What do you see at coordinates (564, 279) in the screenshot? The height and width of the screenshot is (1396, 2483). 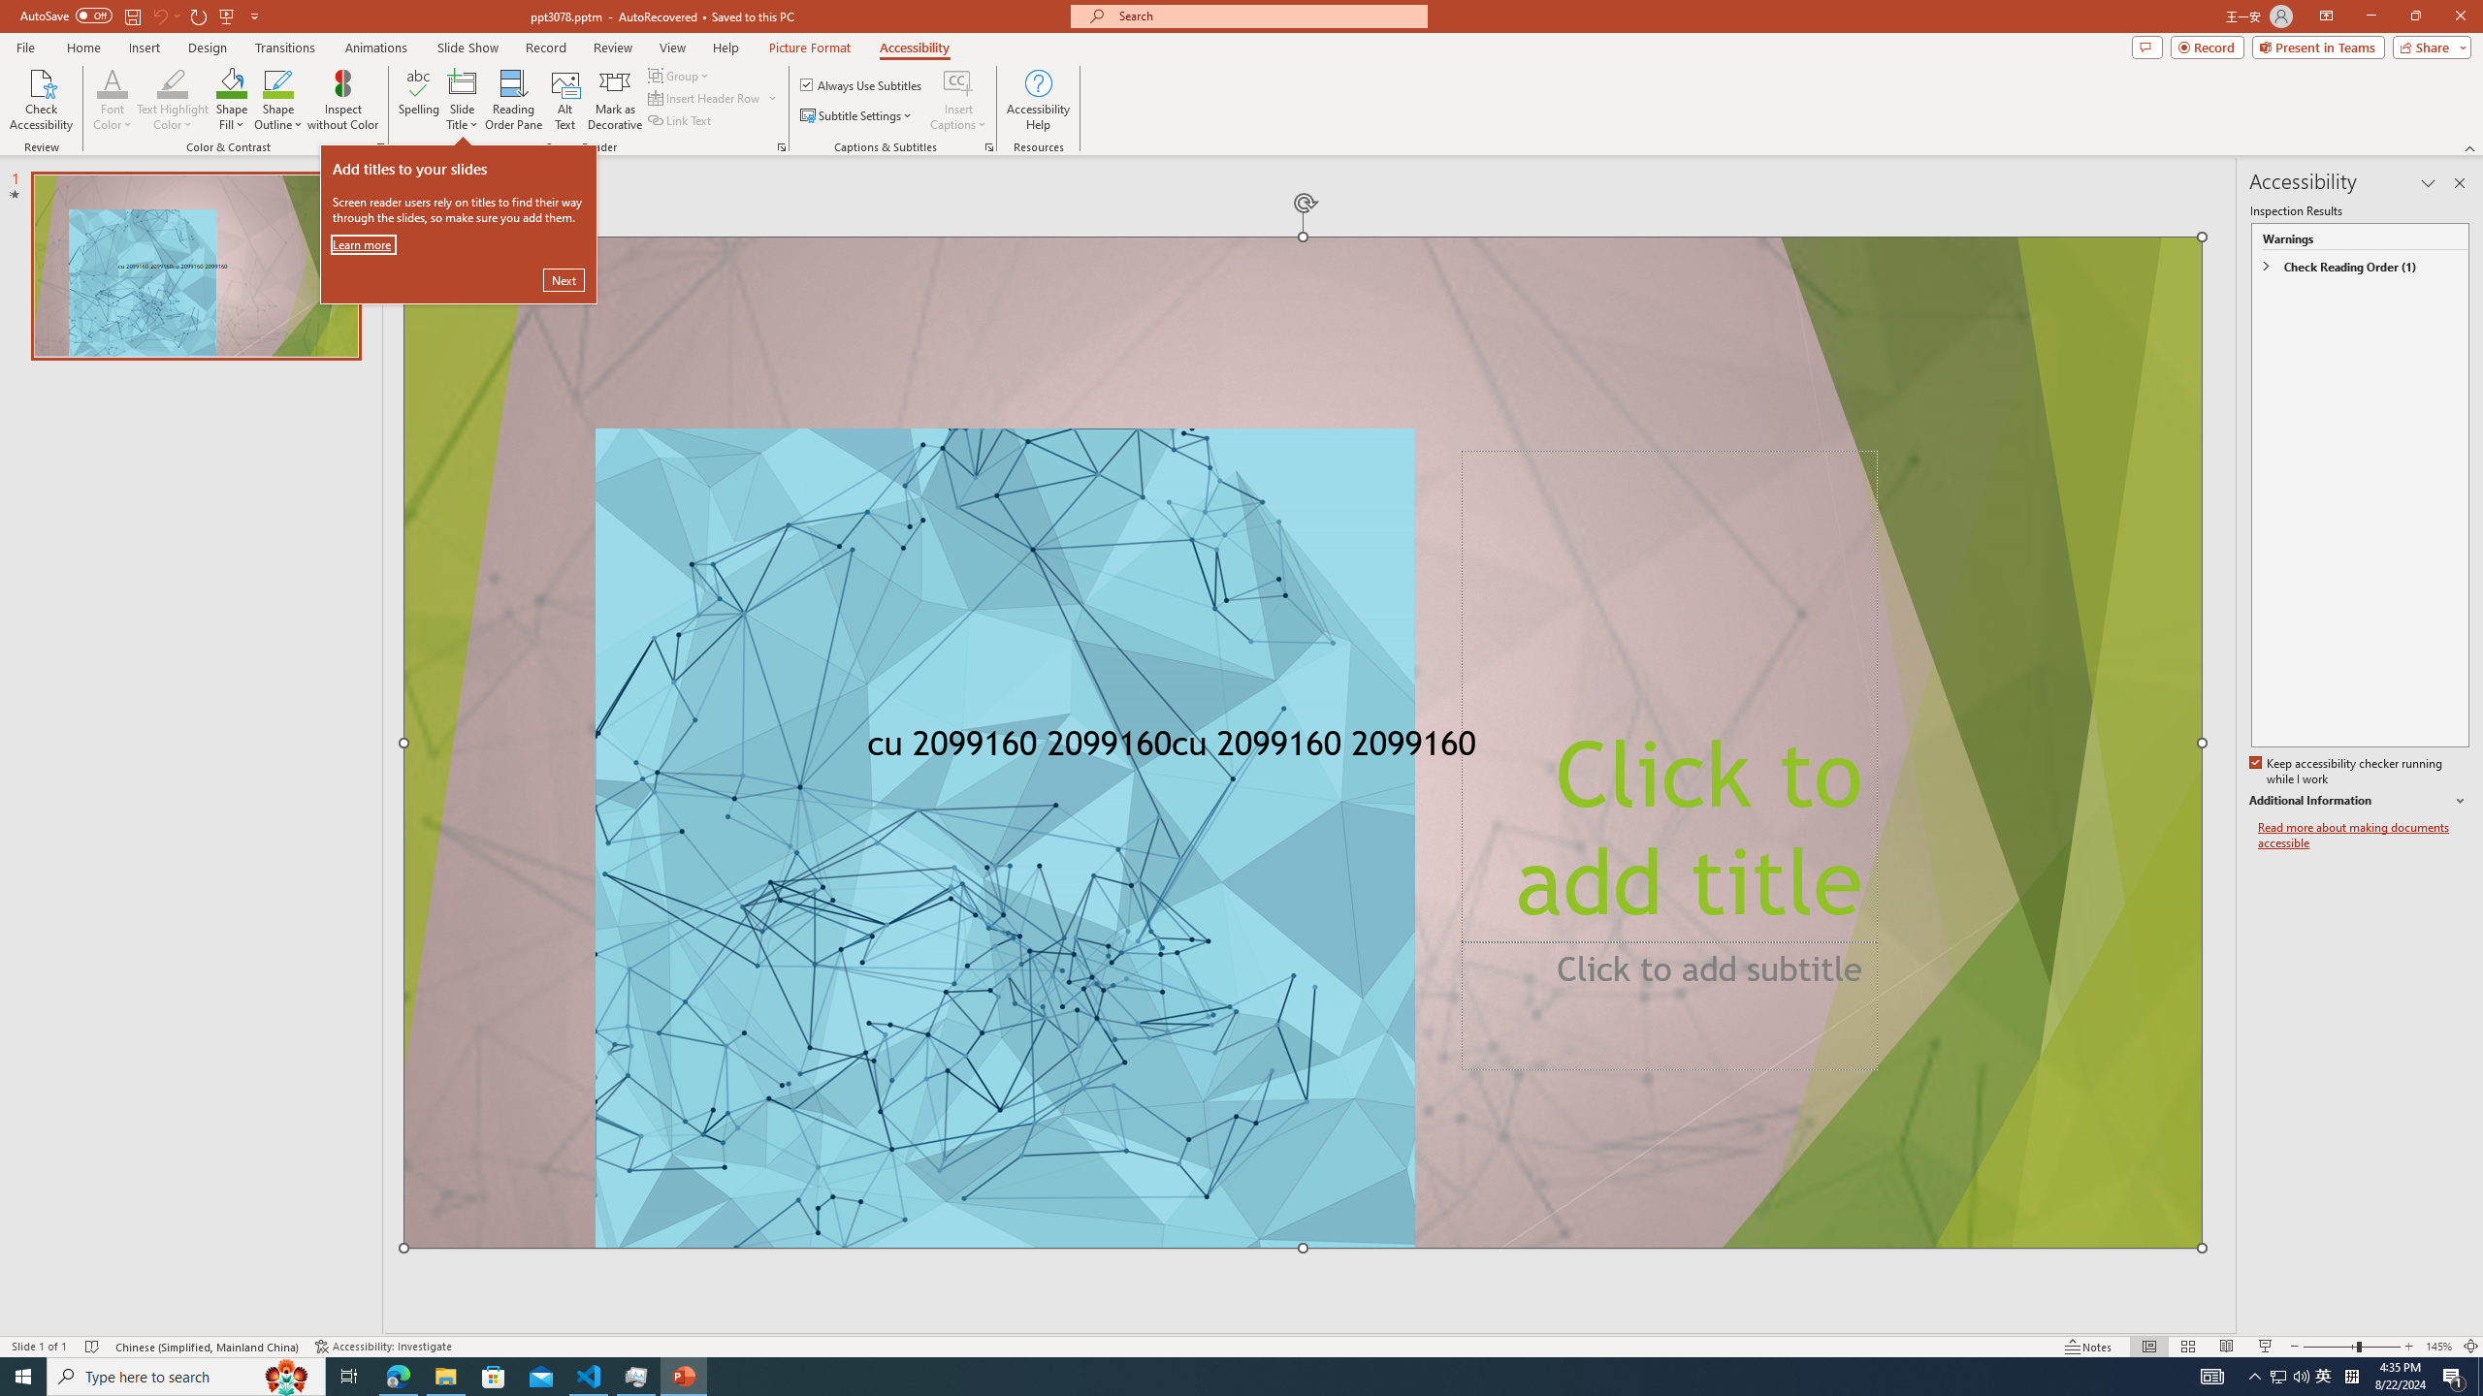 I see `Next` at bounding box center [564, 279].